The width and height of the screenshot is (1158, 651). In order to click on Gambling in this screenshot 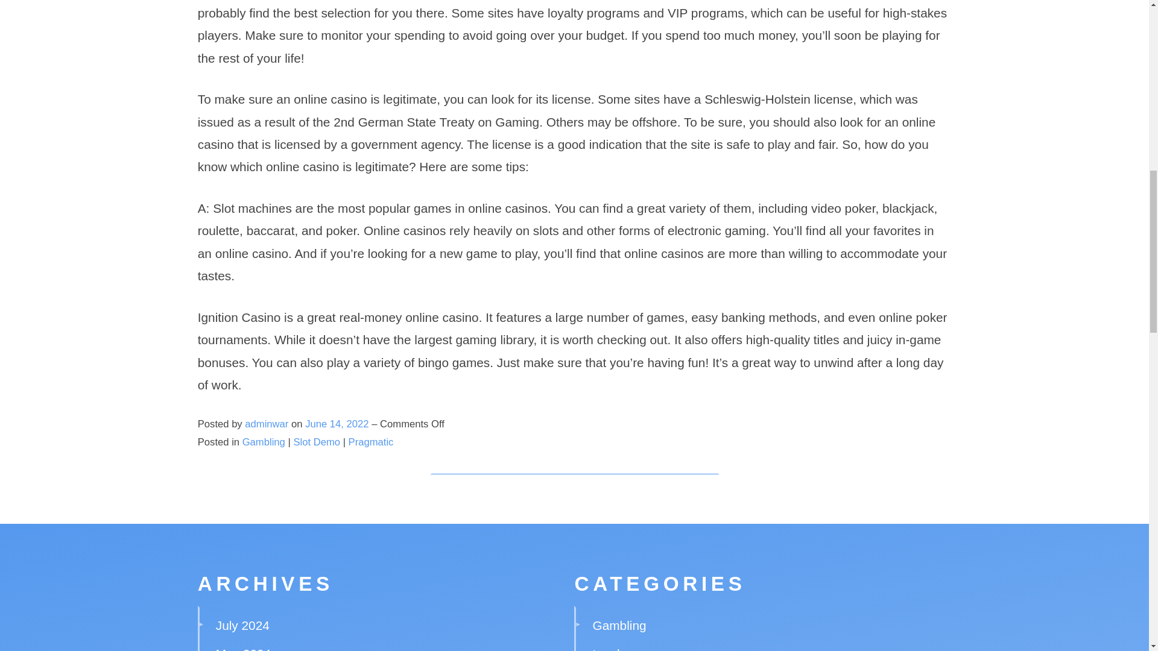, I will do `click(263, 442)`.